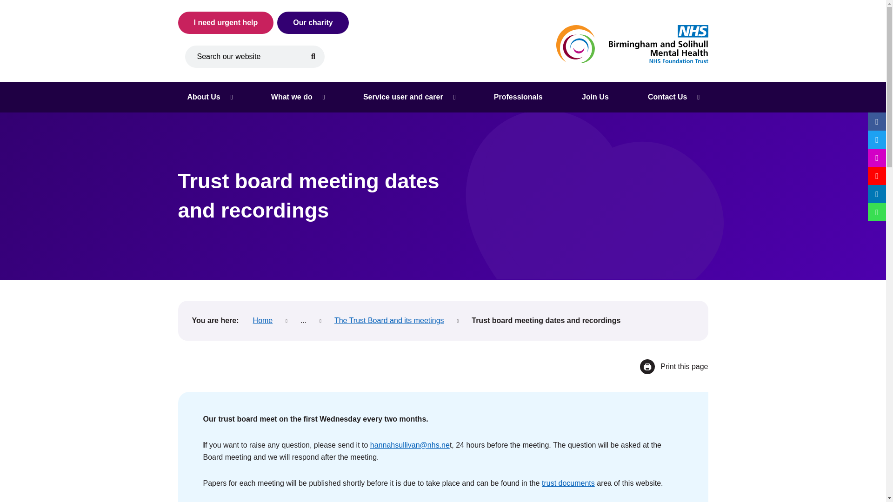 This screenshot has height=502, width=893. What do you see at coordinates (209, 97) in the screenshot?
I see `About Us` at bounding box center [209, 97].